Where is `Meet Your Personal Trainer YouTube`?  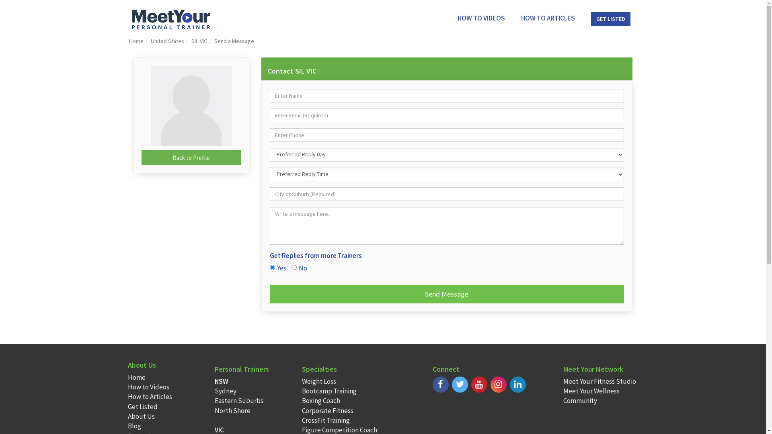
Meet Your Personal Trainer YouTube is located at coordinates (479, 385).